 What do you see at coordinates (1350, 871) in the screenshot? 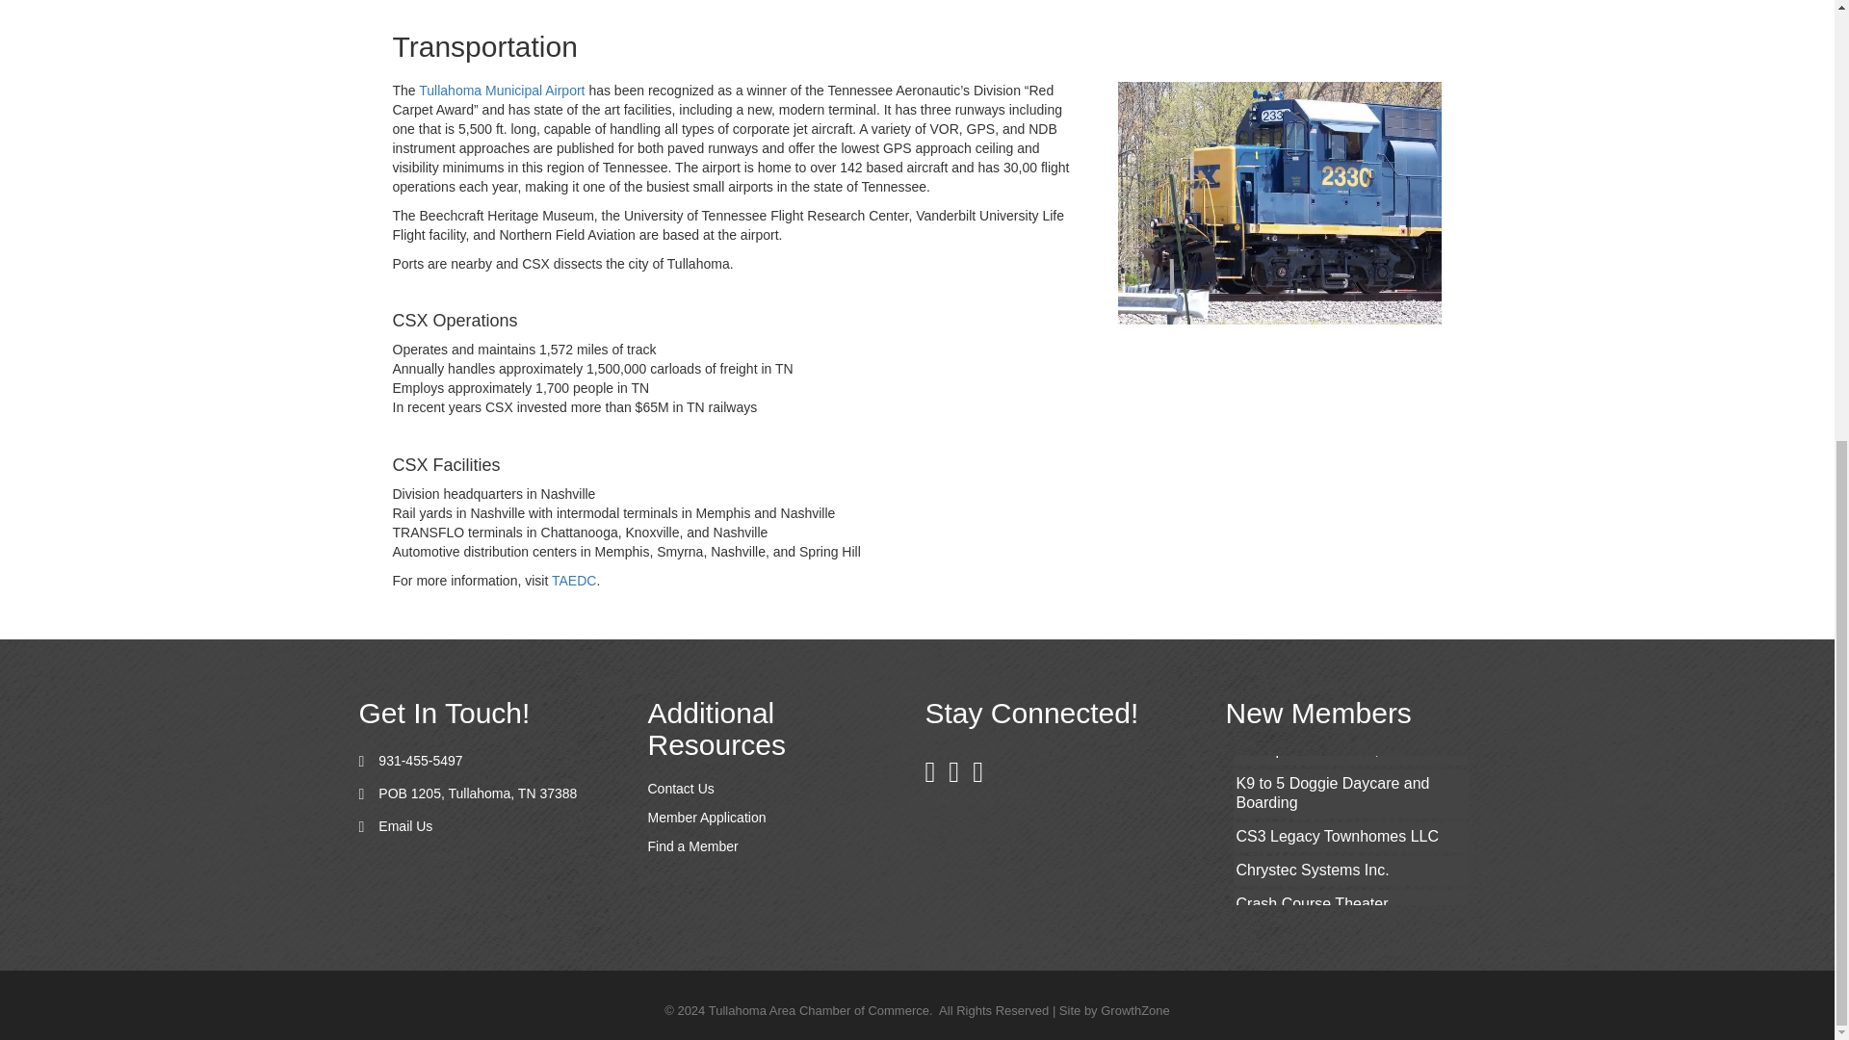
I see `Chrystec Systems Inc.` at bounding box center [1350, 871].